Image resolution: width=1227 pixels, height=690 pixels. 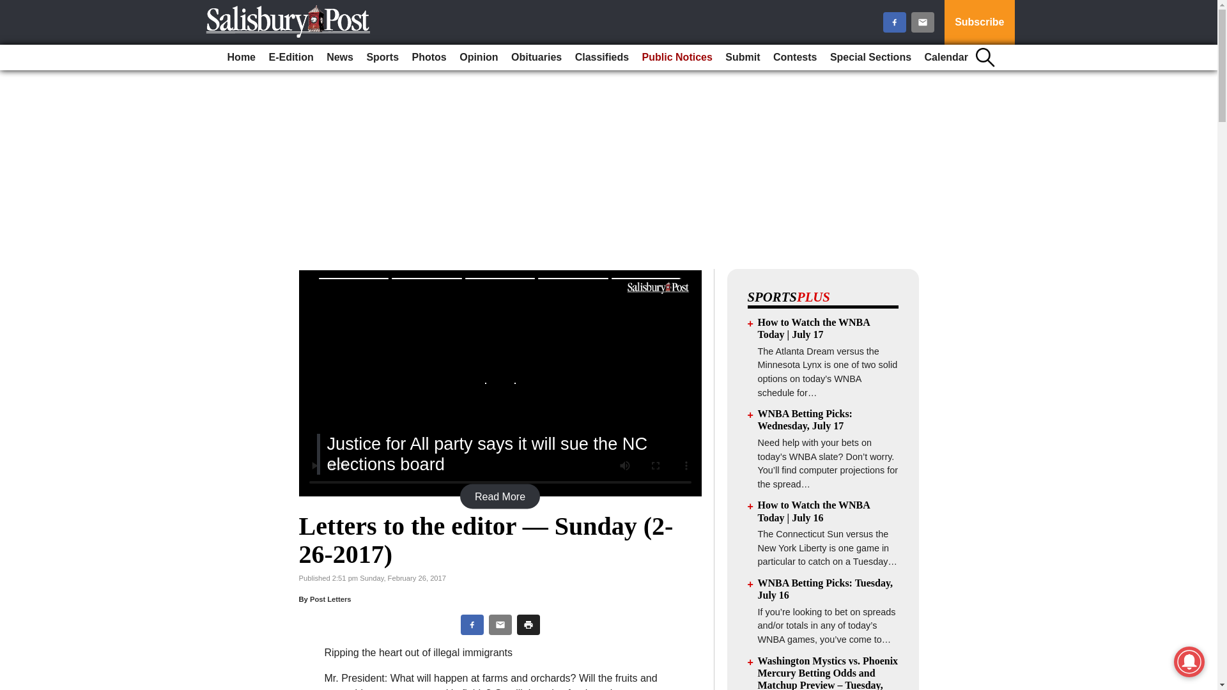 I want to click on E-Edition, so click(x=290, y=57).